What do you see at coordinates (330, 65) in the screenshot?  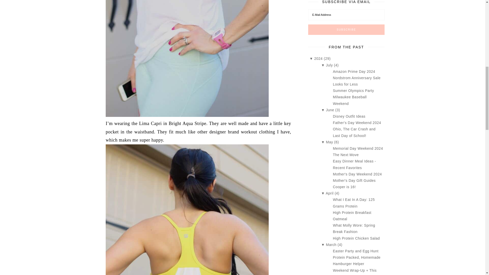 I see `July` at bounding box center [330, 65].